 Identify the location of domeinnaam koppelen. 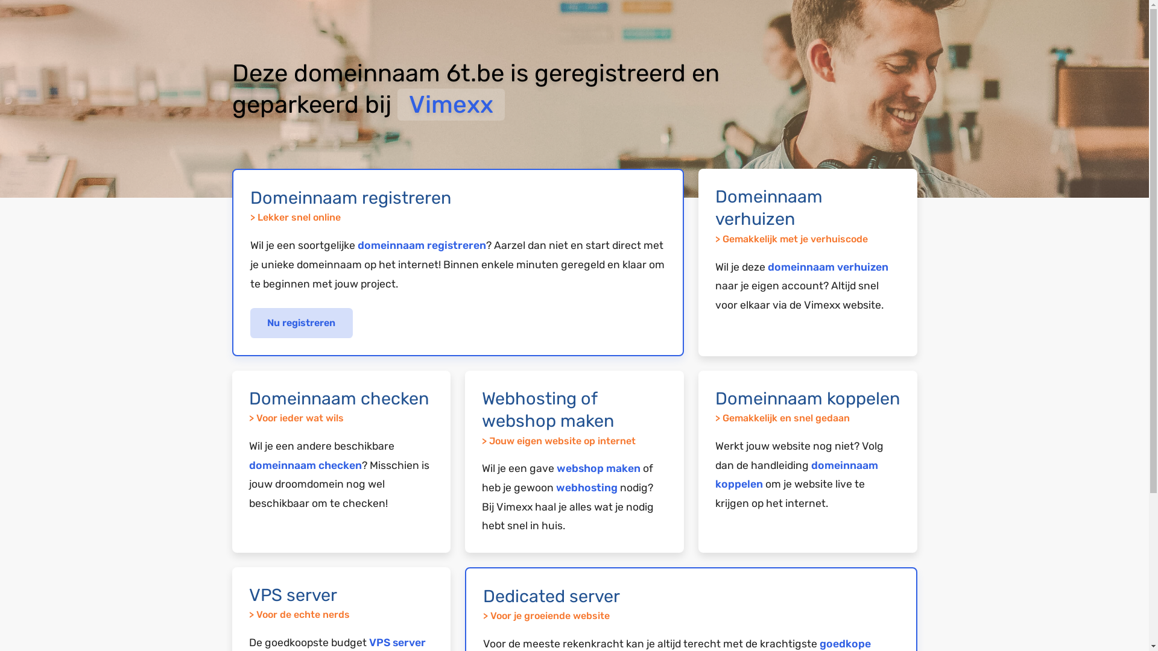
(797, 475).